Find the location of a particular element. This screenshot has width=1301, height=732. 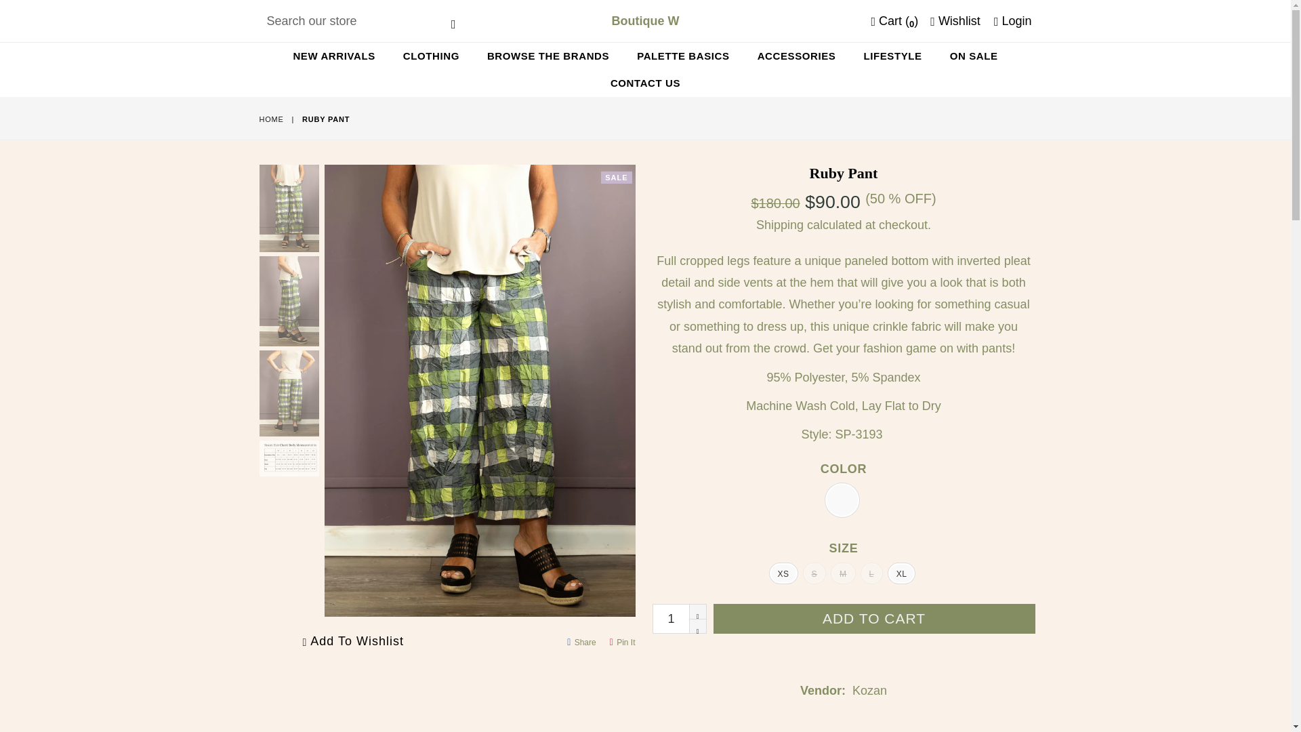

Wishlist is located at coordinates (955, 21).